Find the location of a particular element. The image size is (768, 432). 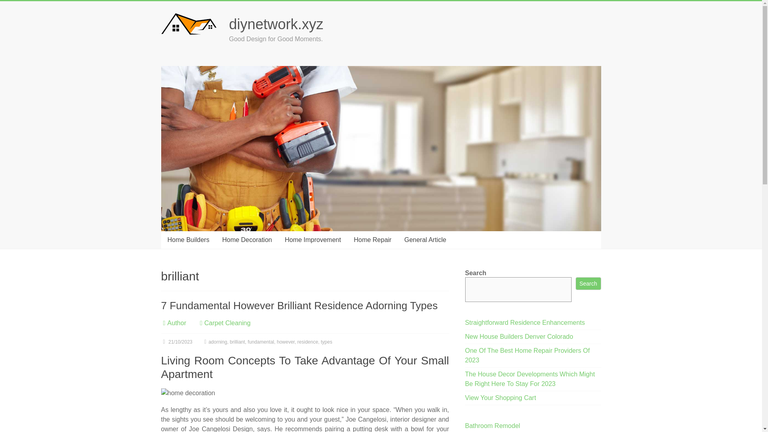

Author is located at coordinates (176, 322).